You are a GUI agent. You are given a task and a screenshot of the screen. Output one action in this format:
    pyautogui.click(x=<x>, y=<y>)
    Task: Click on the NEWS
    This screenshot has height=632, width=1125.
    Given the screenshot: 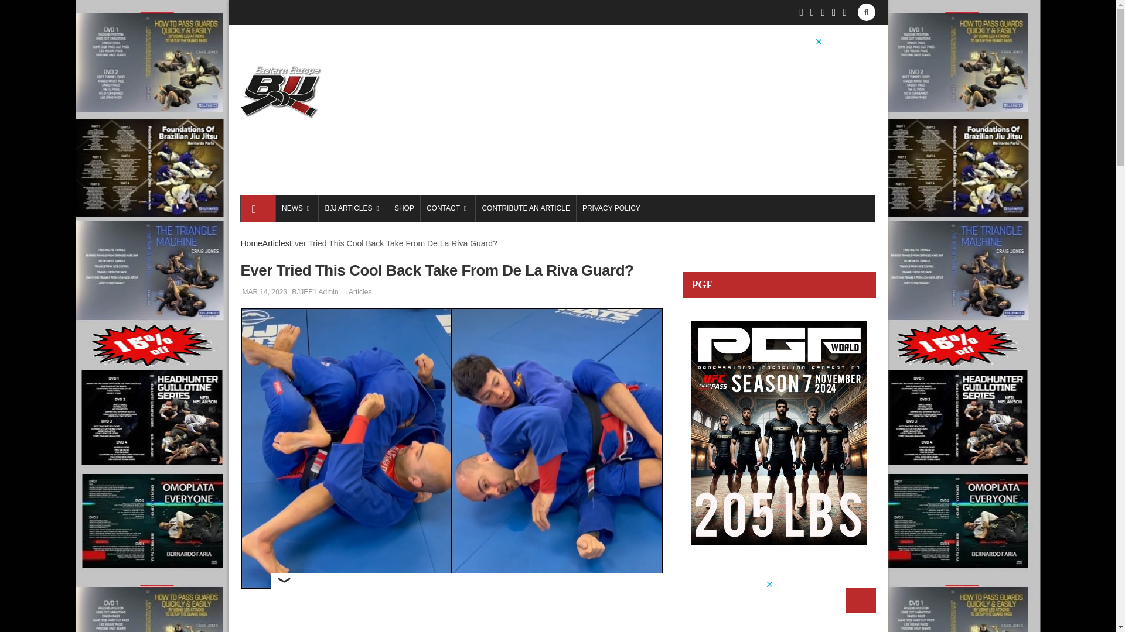 What is the action you would take?
    pyautogui.click(x=296, y=208)
    